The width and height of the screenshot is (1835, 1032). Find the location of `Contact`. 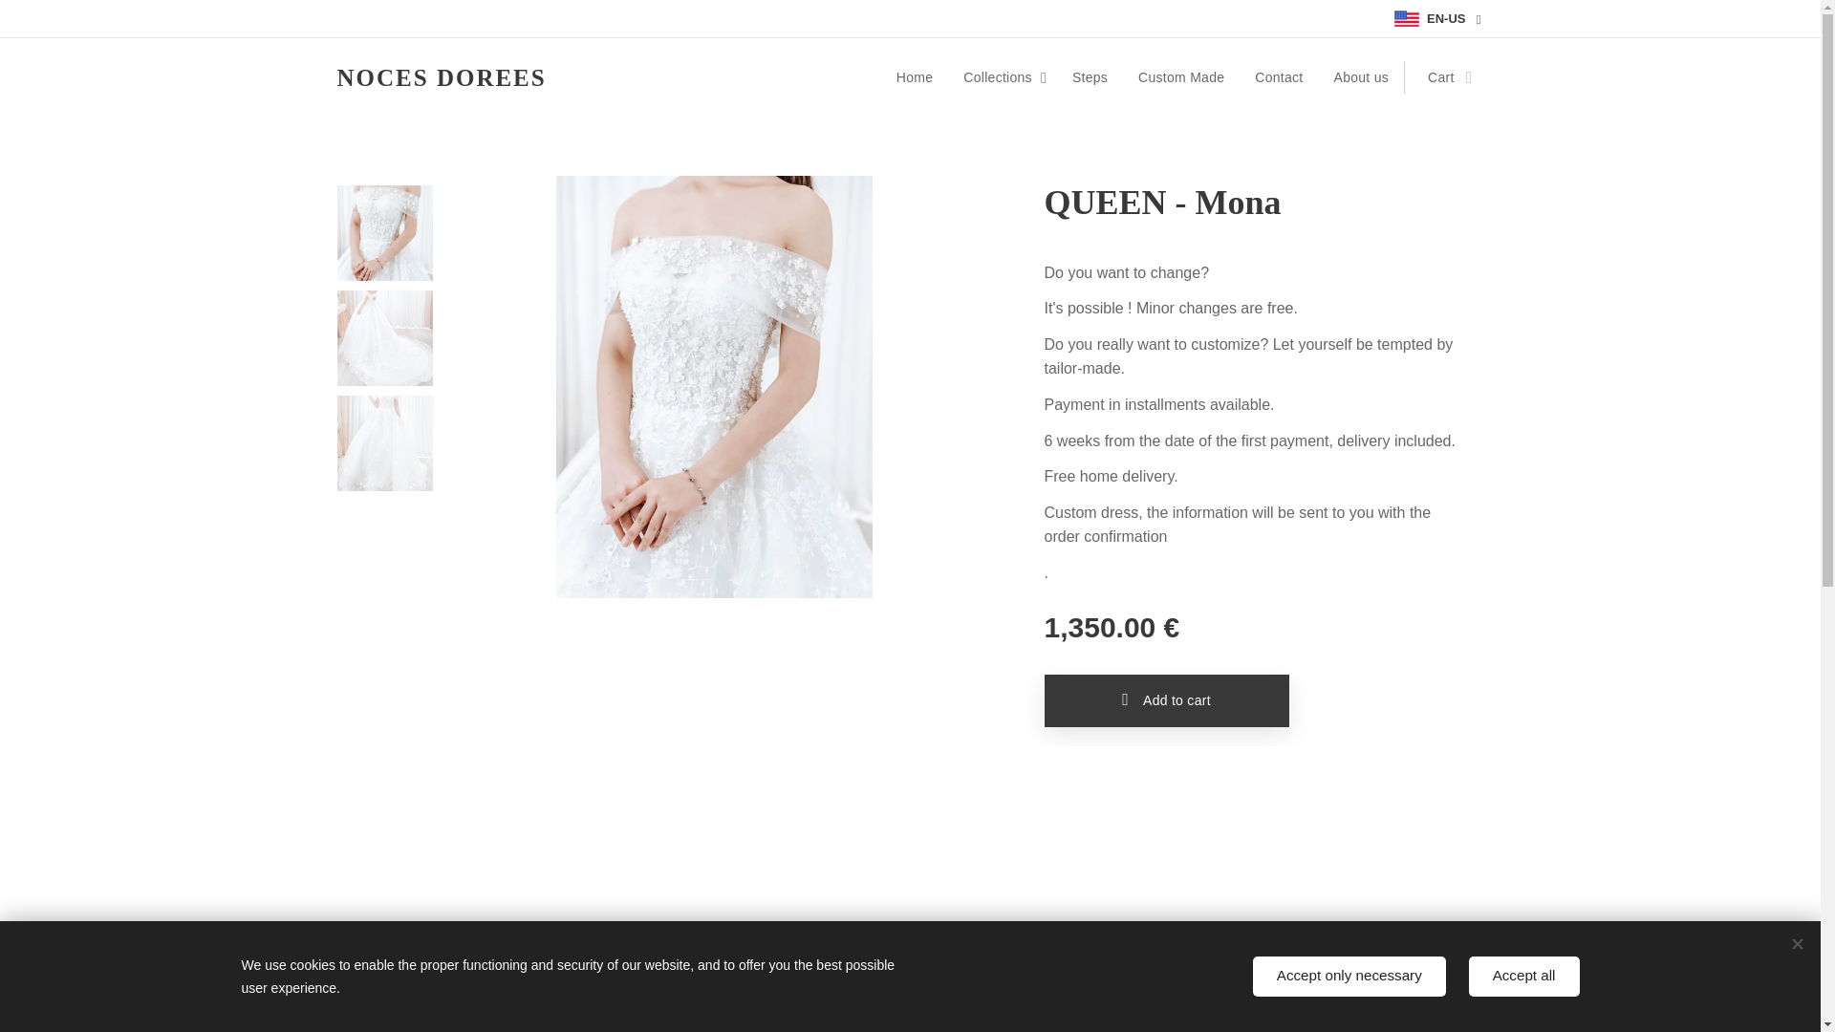

Contact is located at coordinates (1279, 76).